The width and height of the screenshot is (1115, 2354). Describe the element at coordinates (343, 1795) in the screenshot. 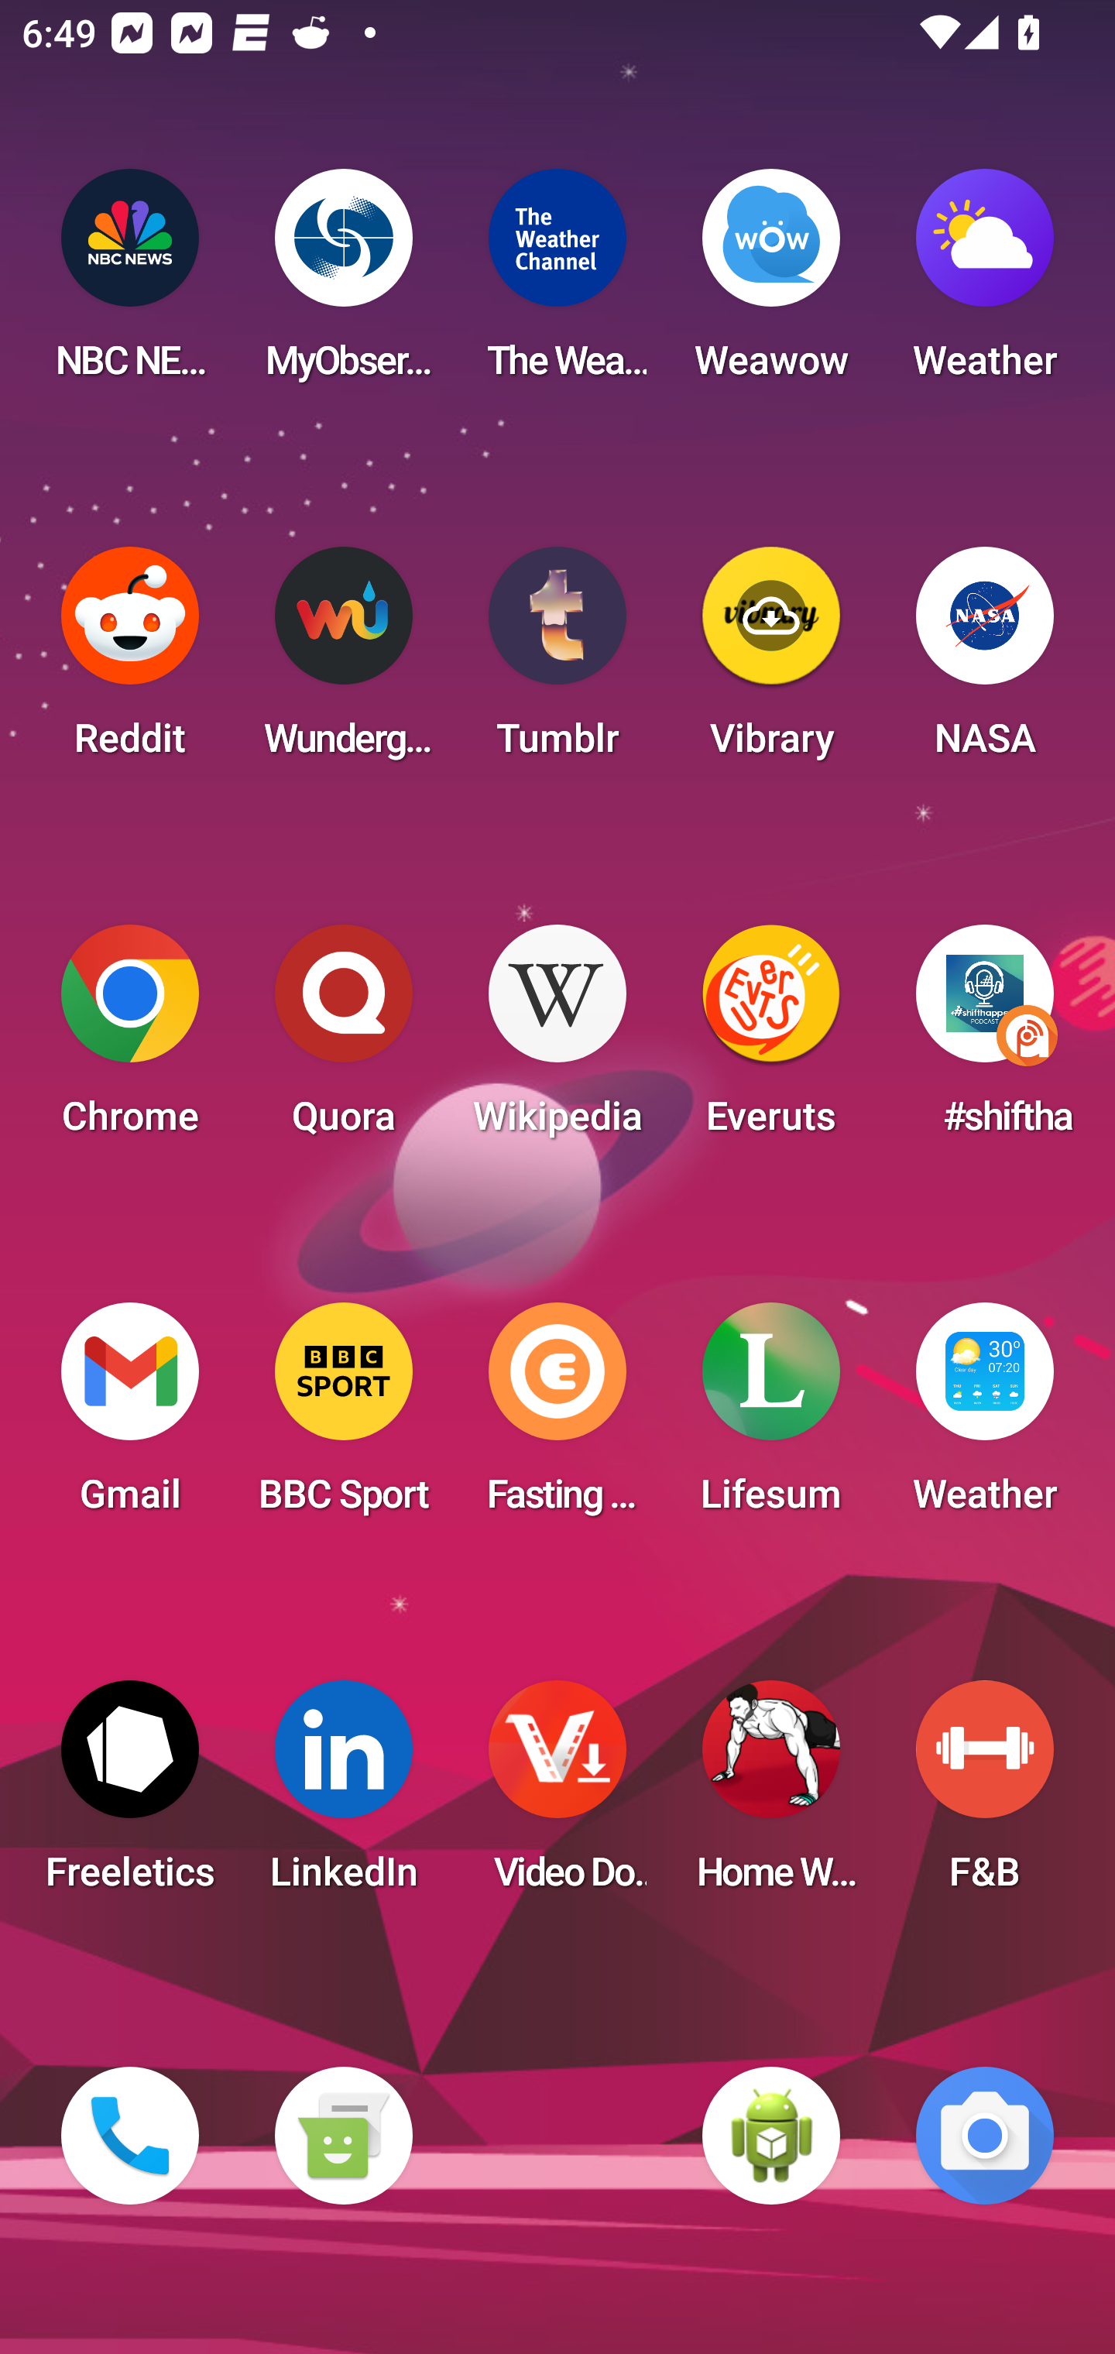

I see `LinkedIn` at that location.